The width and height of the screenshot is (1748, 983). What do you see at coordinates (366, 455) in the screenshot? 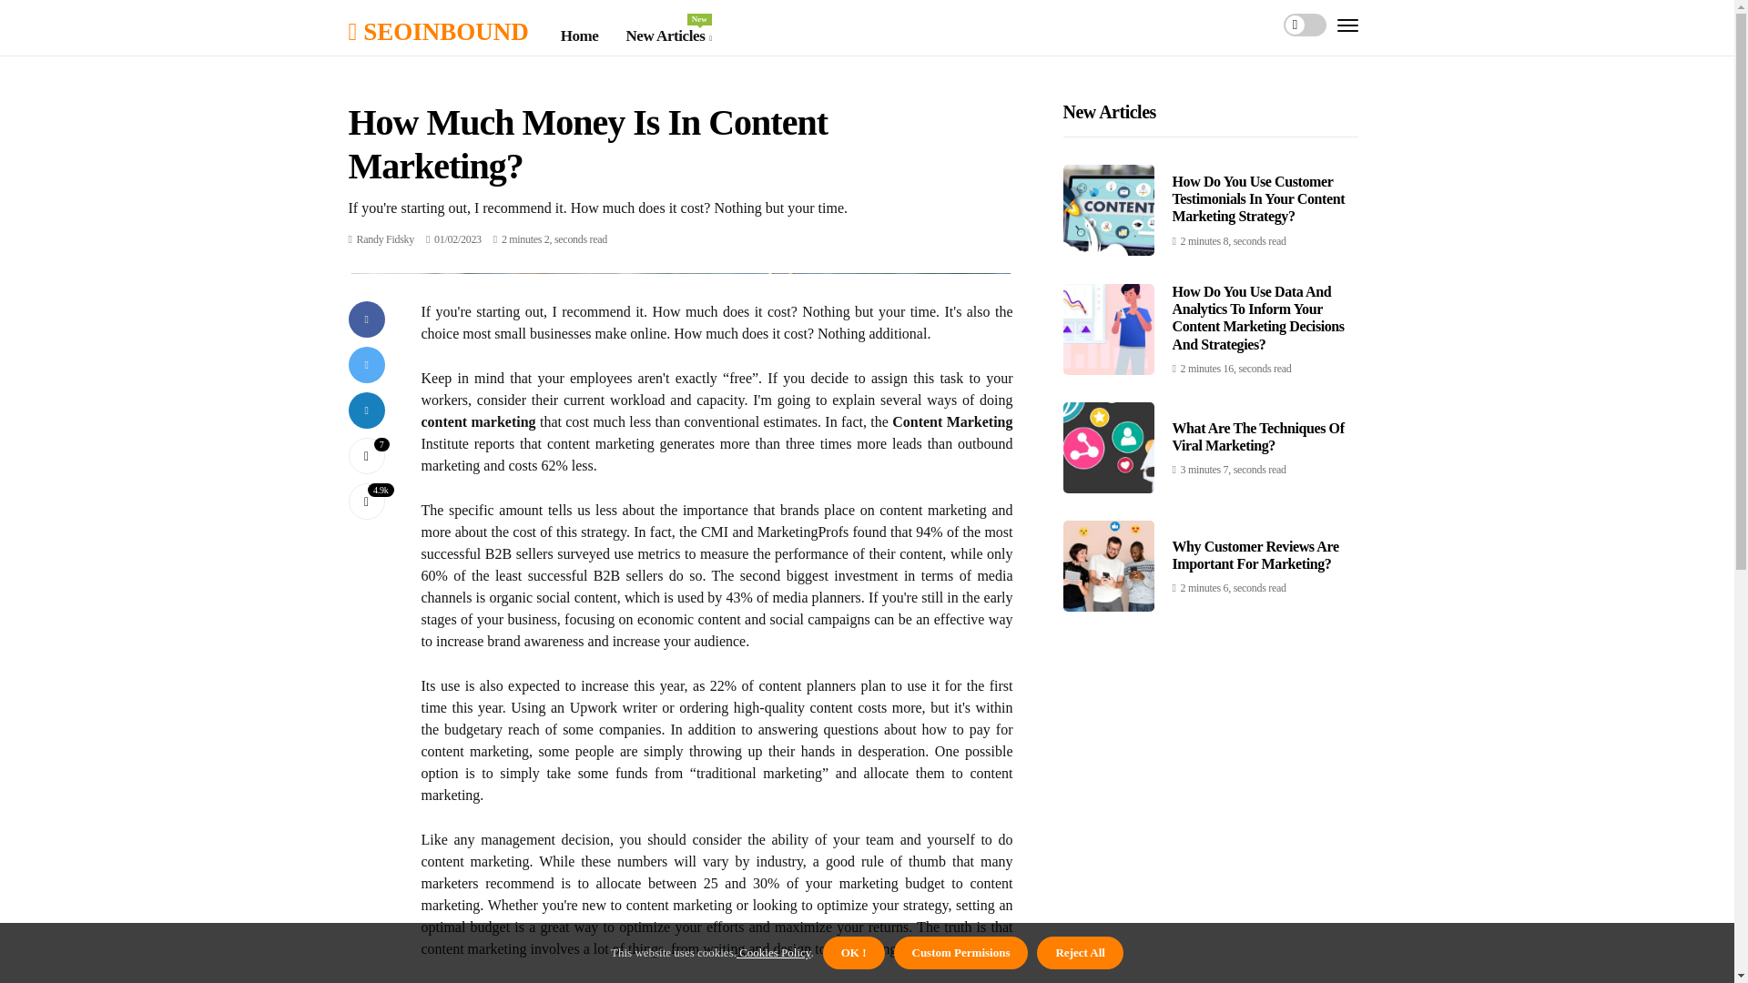
I see `SEOINBOUND` at bounding box center [366, 455].